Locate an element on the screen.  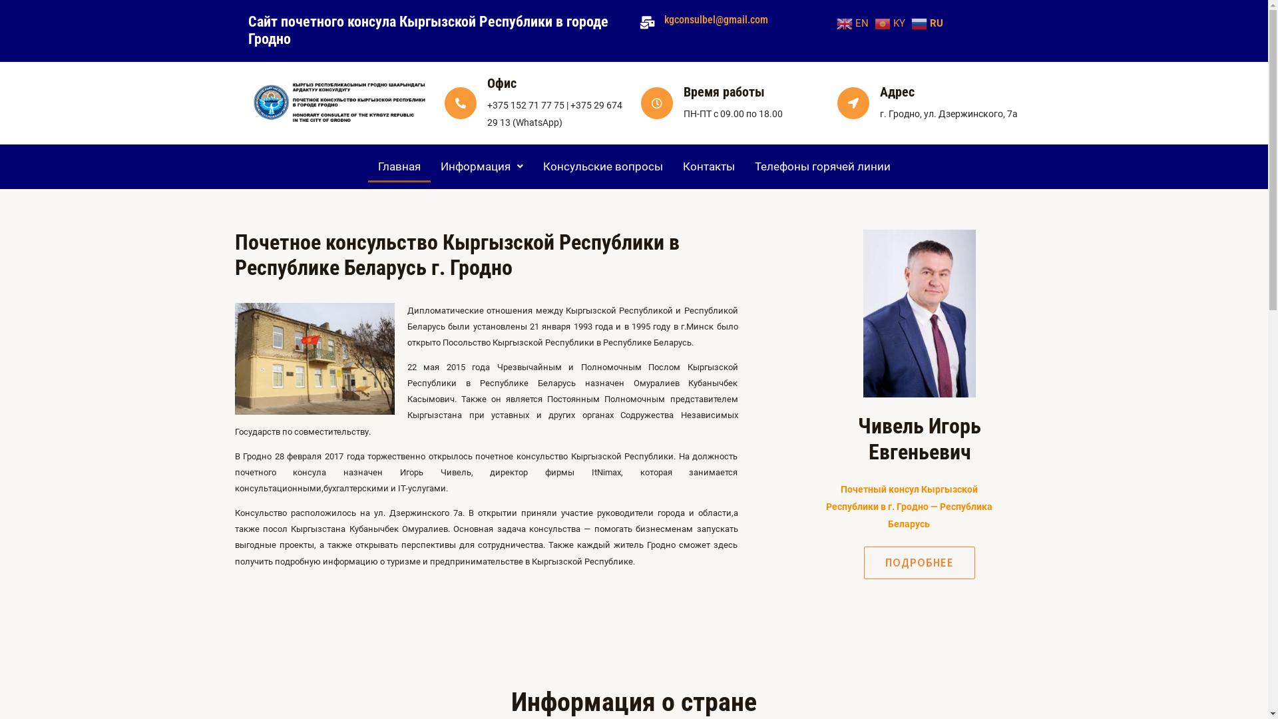
RU is located at coordinates (929, 23).